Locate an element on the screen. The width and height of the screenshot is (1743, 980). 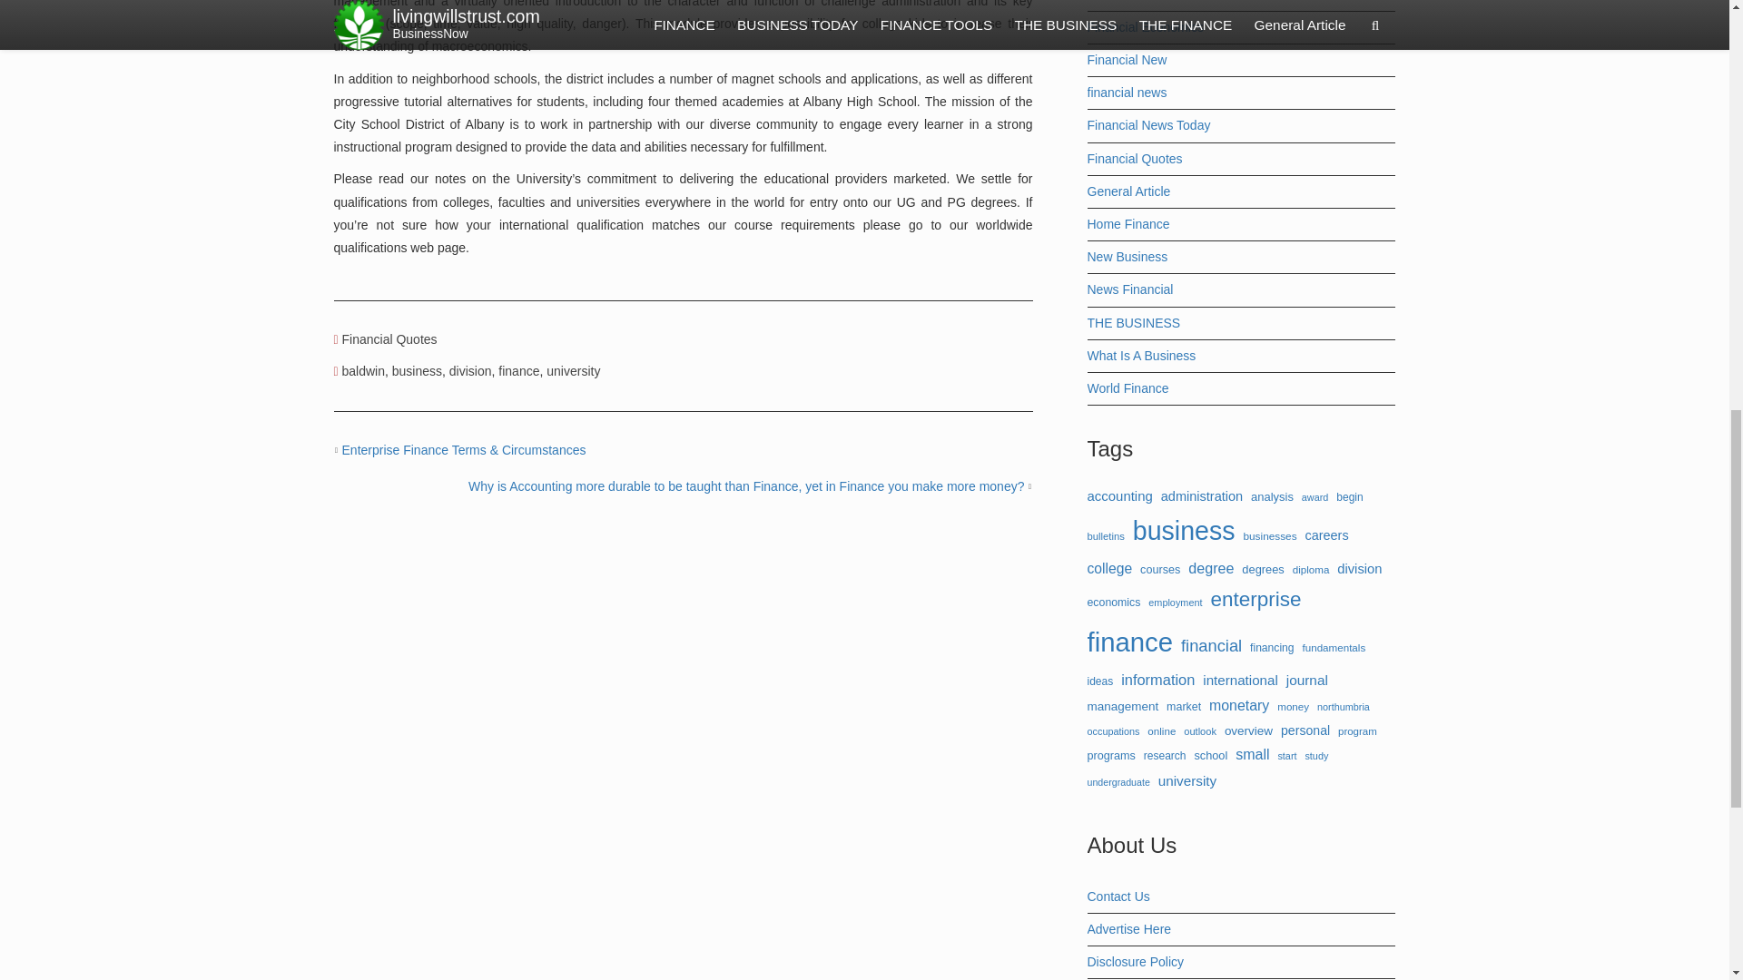
baldwin is located at coordinates (363, 370).